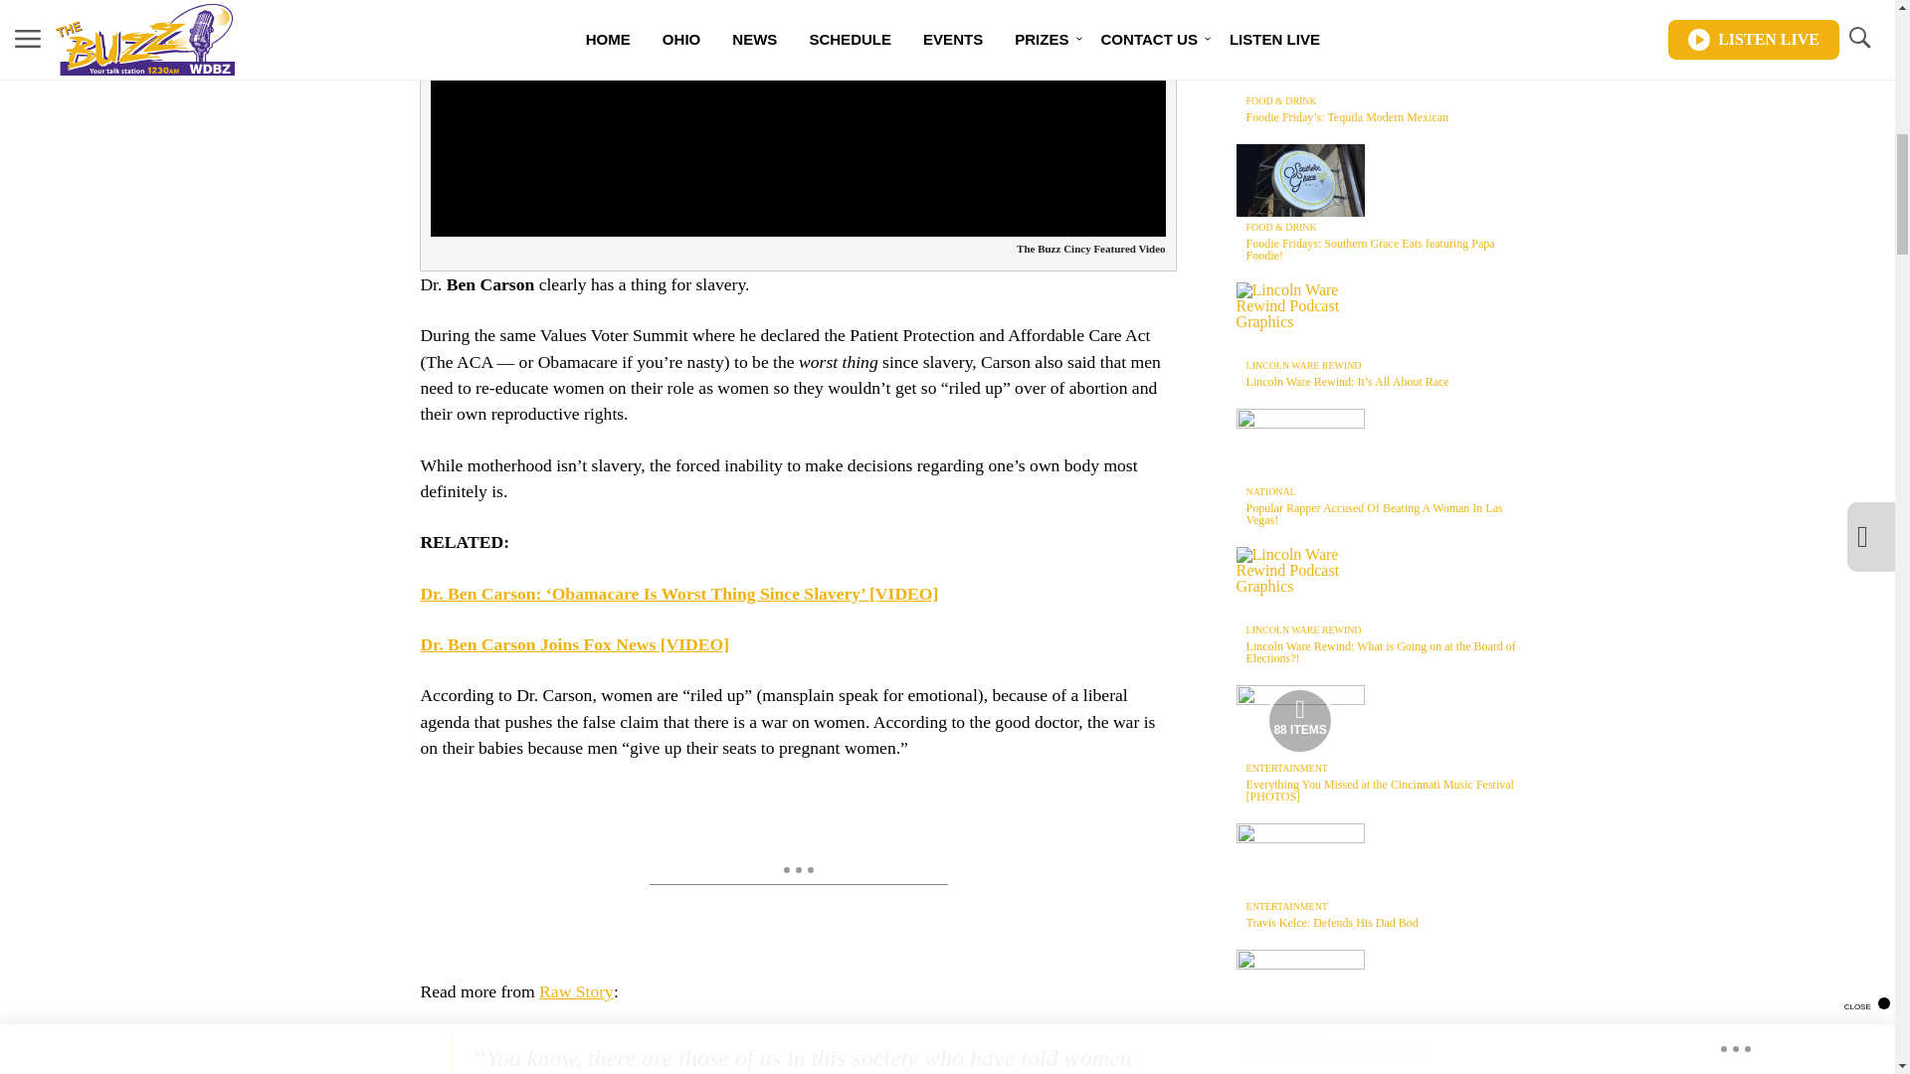 This screenshot has height=1074, width=1910. Describe the element at coordinates (575, 990) in the screenshot. I see `Raw Story` at that location.